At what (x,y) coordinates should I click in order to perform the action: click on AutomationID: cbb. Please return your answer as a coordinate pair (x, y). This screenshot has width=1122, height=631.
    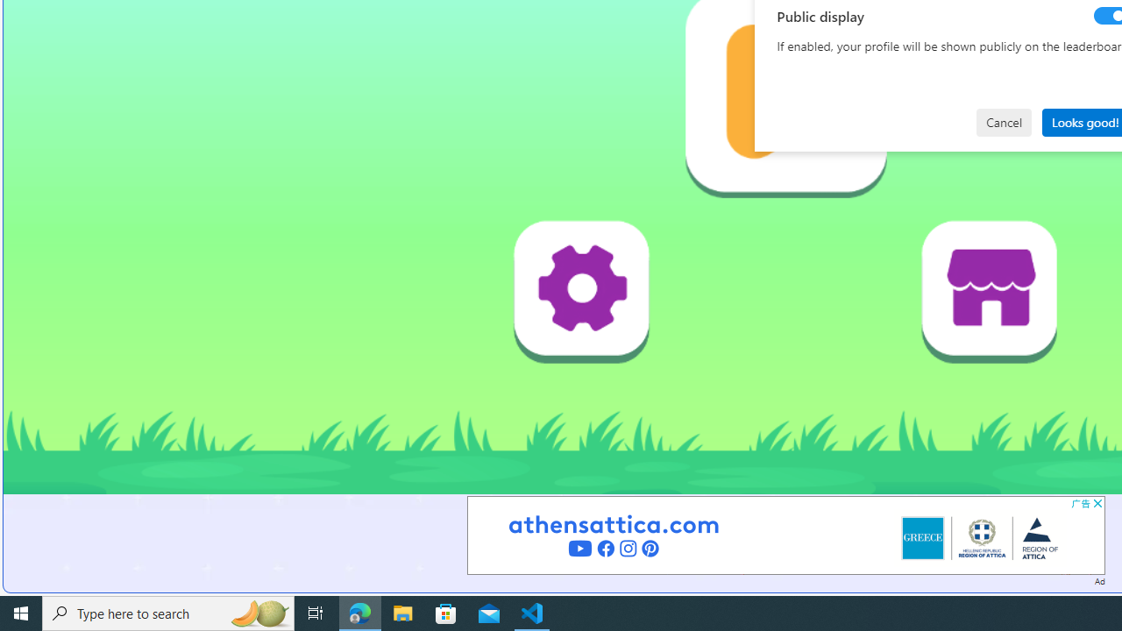
    Looking at the image, I should click on (1097, 503).